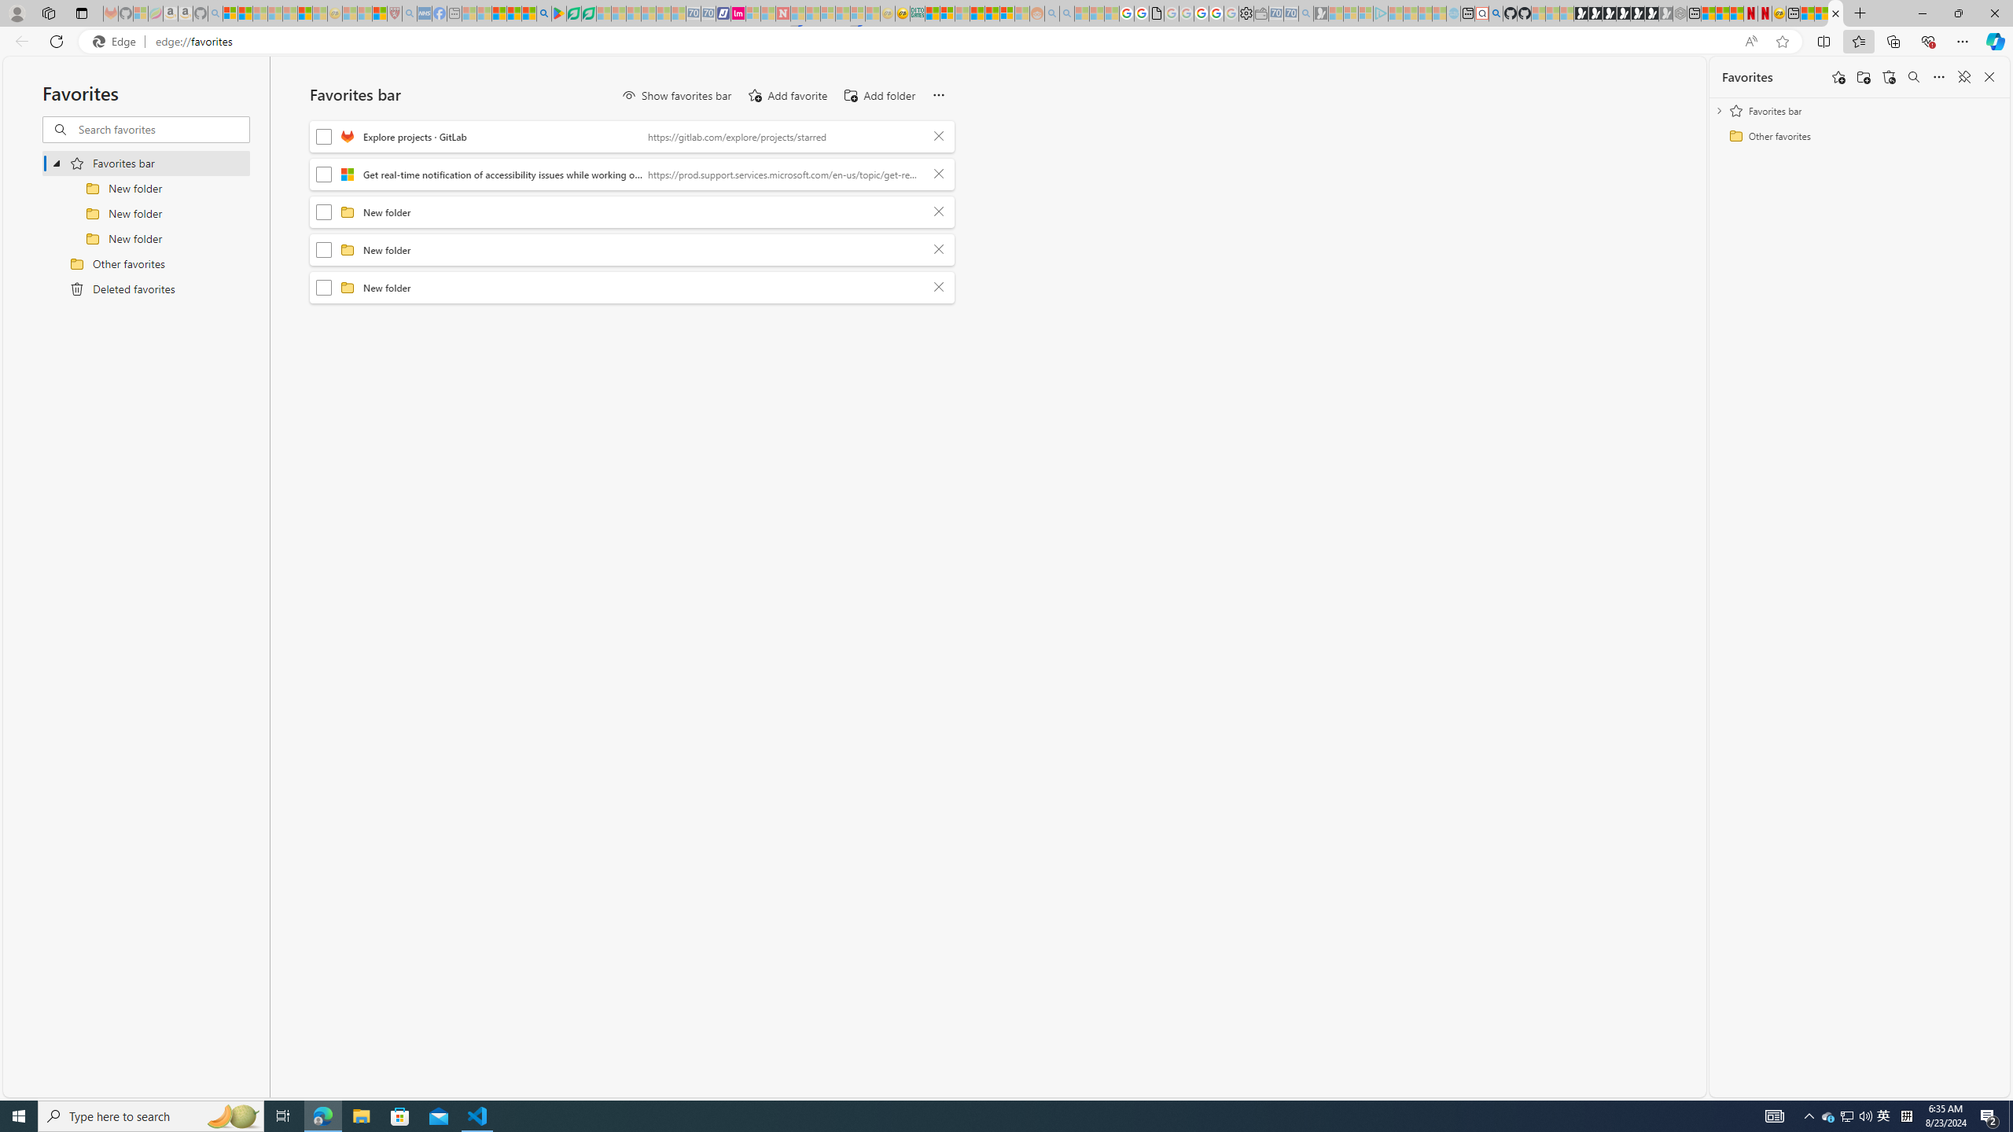 This screenshot has width=2013, height=1132. I want to click on google_privacy_policy_zh-CN.pdf, so click(1157, 13).